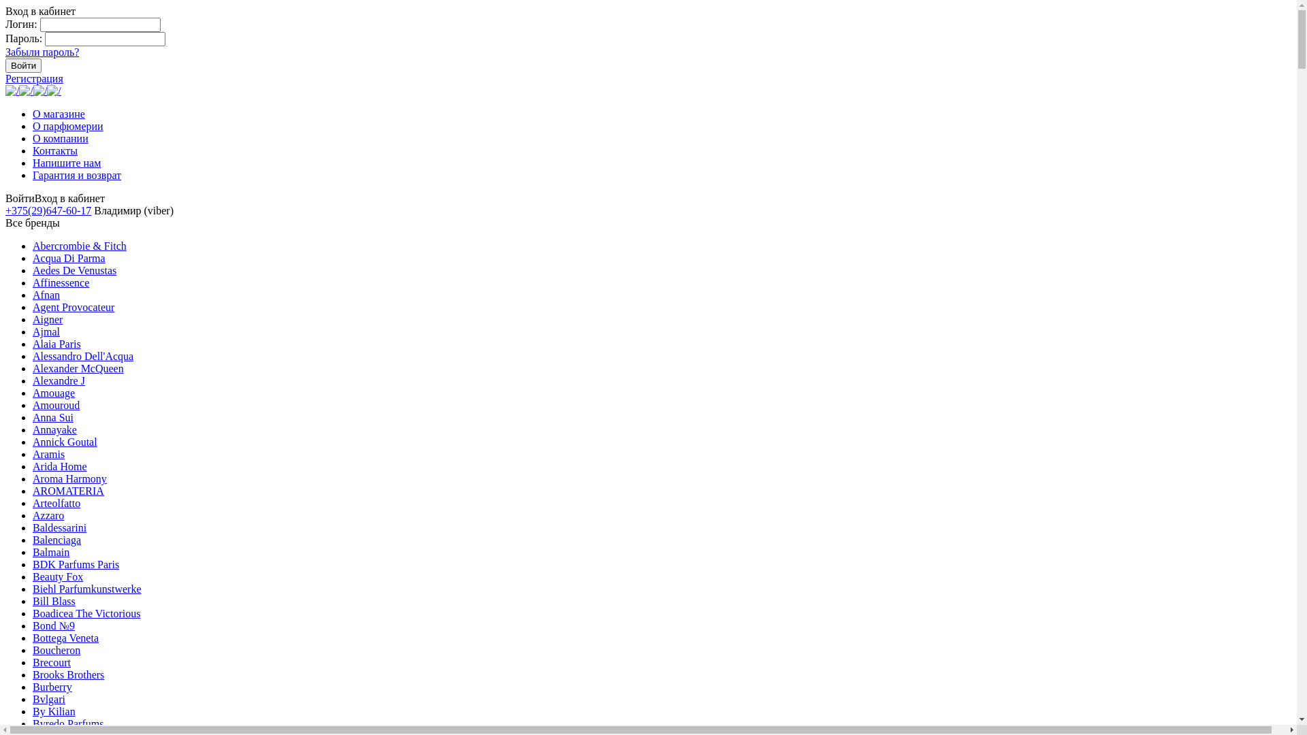 The image size is (1307, 735). Describe the element at coordinates (57, 503) in the screenshot. I see `Arteolfatto` at that location.